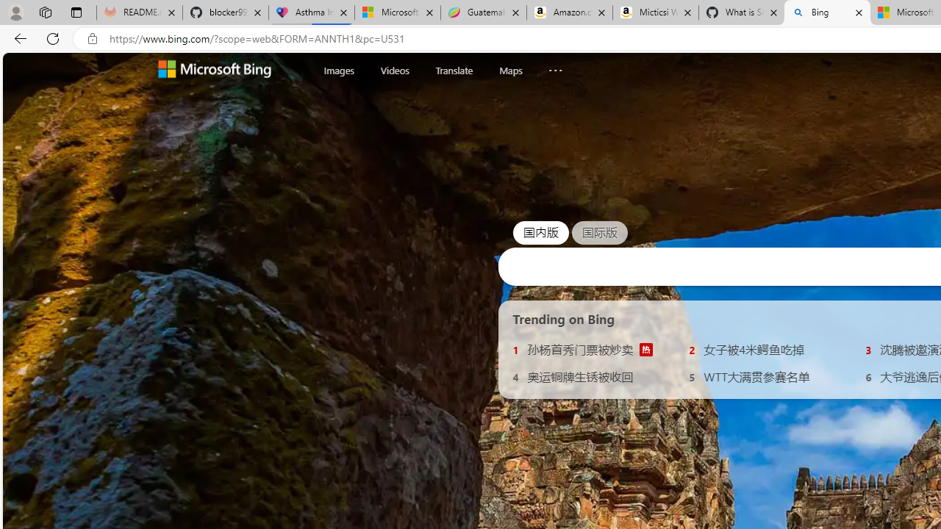 Image resolution: width=941 pixels, height=529 pixels. I want to click on Class: scopes , so click(456, 70).